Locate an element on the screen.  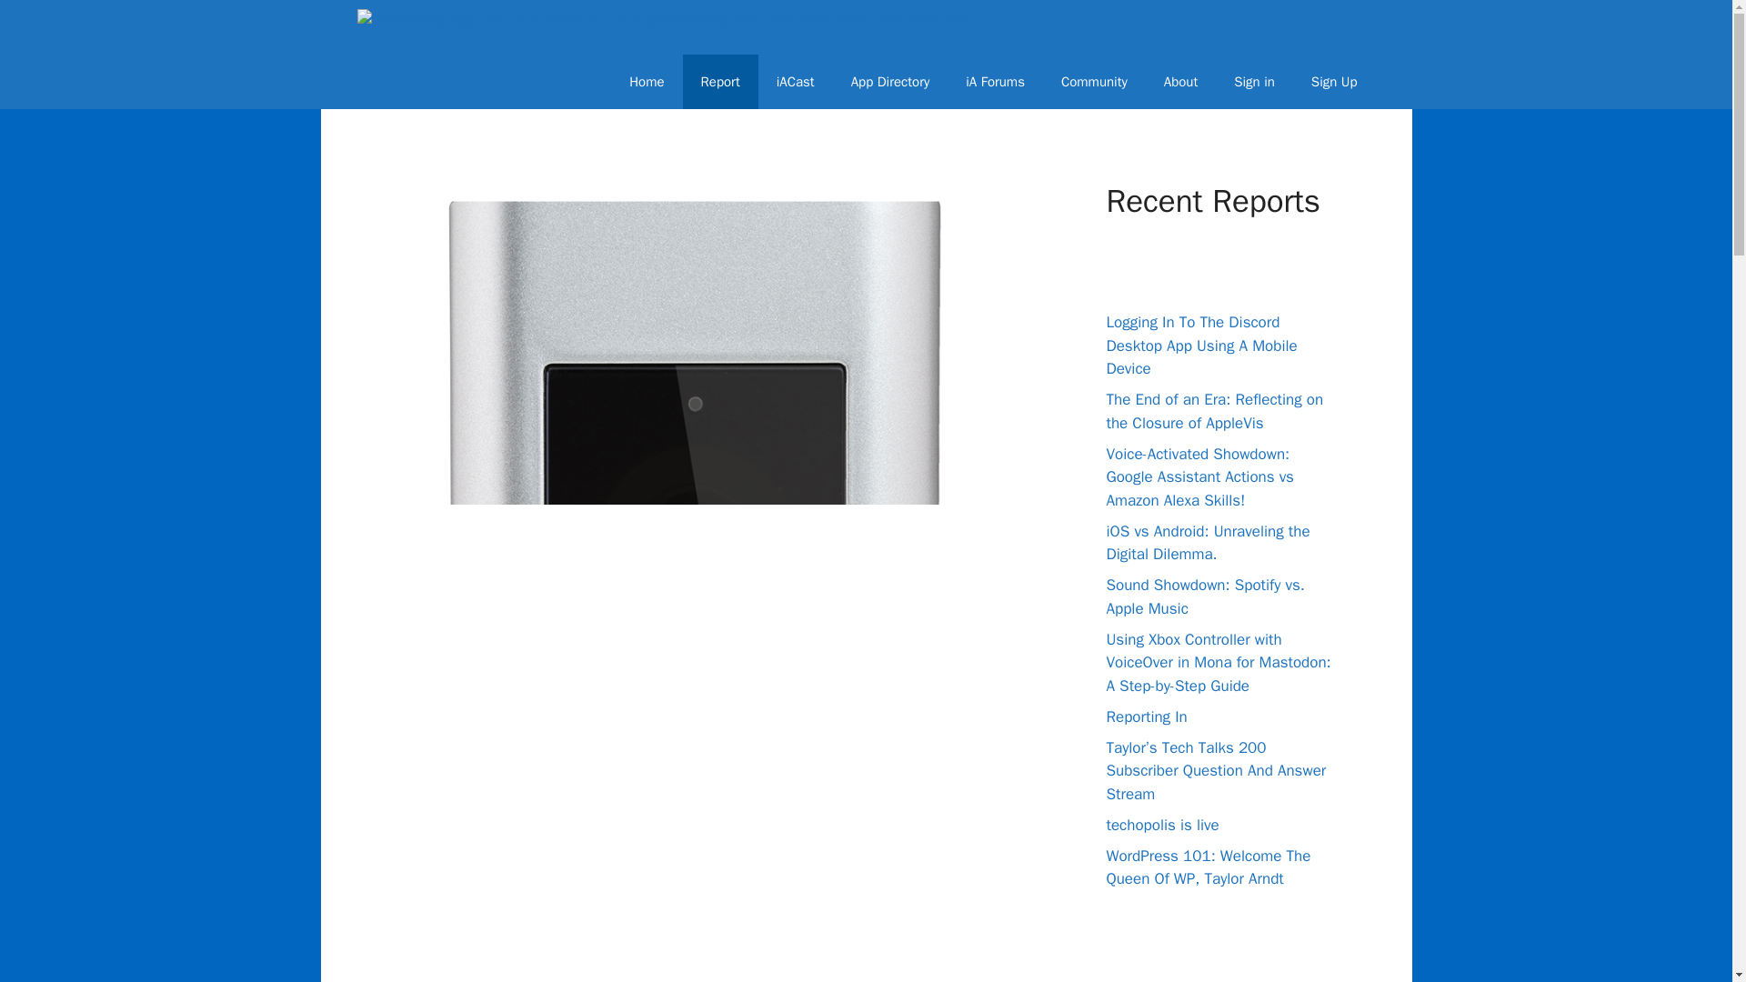
Report is located at coordinates (720, 82).